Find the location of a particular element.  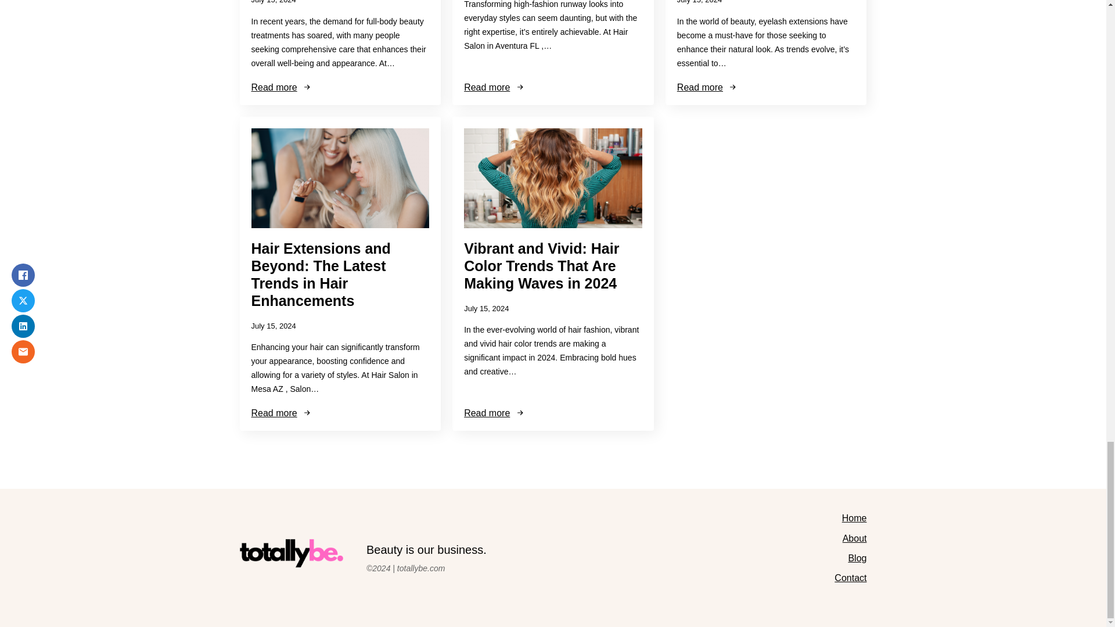

About is located at coordinates (855, 538).